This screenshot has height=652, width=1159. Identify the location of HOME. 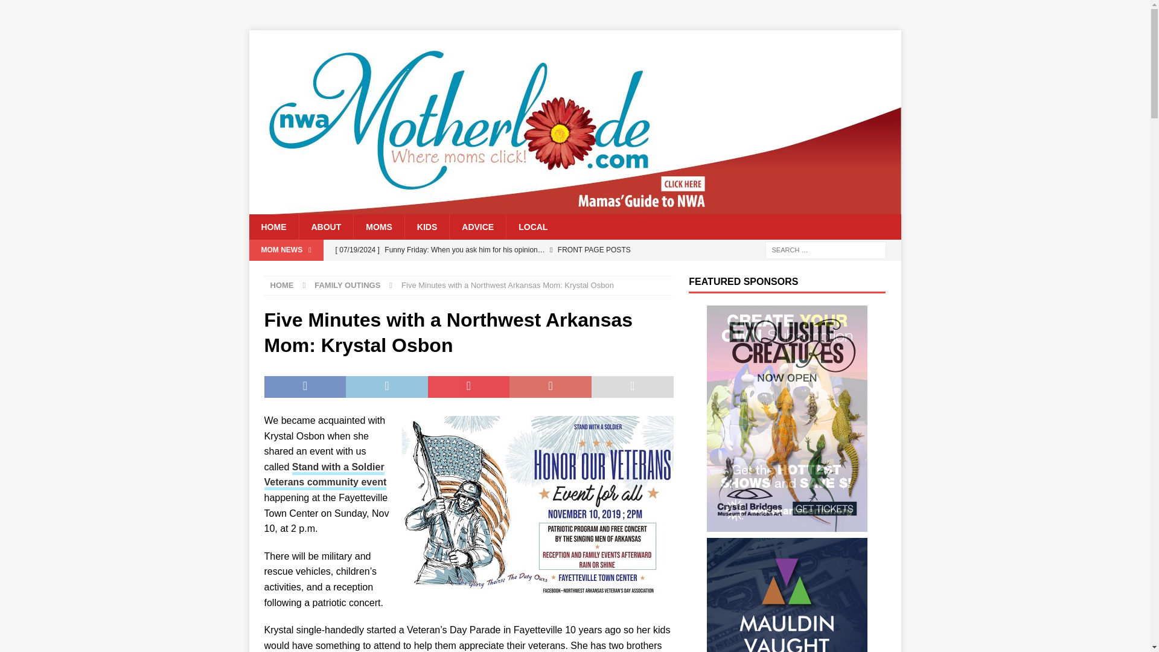
(282, 285).